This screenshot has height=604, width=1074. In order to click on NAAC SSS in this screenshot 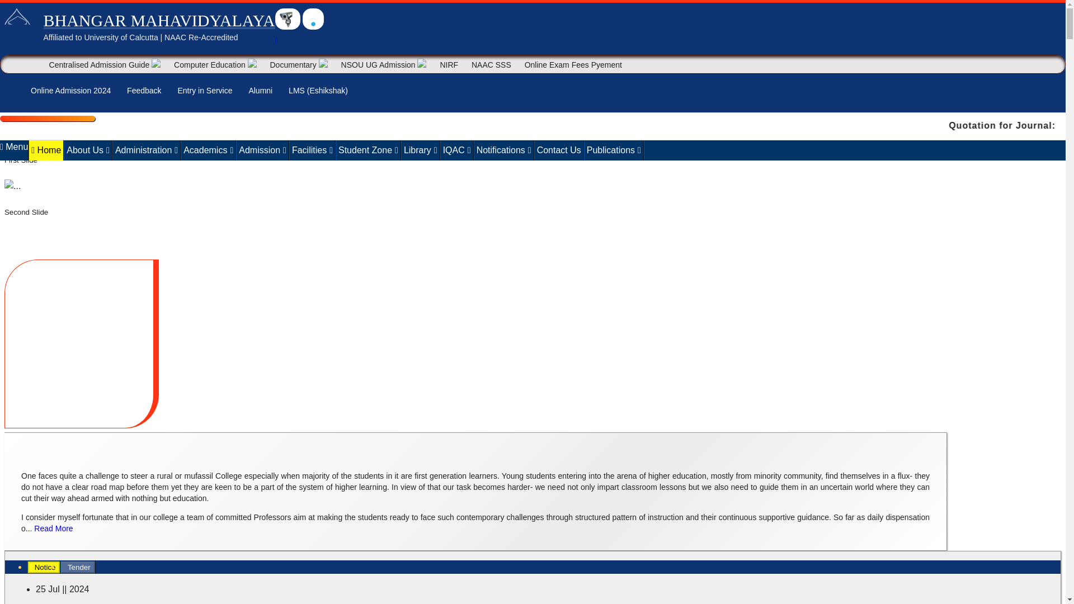, I will do `click(491, 64)`.